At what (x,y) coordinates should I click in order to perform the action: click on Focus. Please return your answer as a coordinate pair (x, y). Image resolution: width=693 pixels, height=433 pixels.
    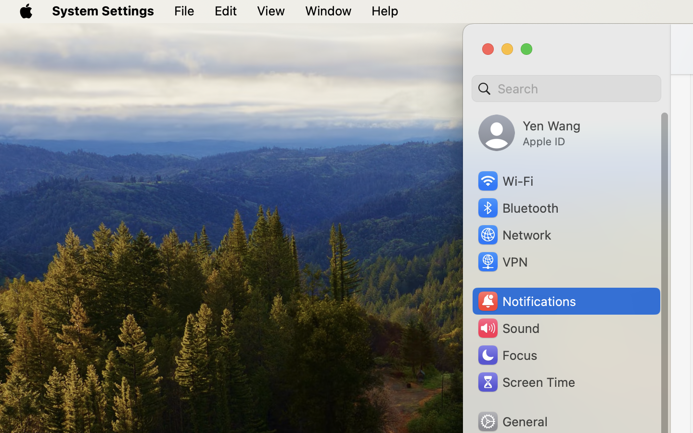
    Looking at the image, I should click on (507, 355).